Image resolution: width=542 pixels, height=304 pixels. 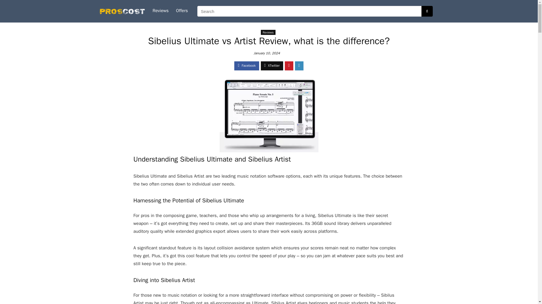 I want to click on Reviews, so click(x=161, y=11).